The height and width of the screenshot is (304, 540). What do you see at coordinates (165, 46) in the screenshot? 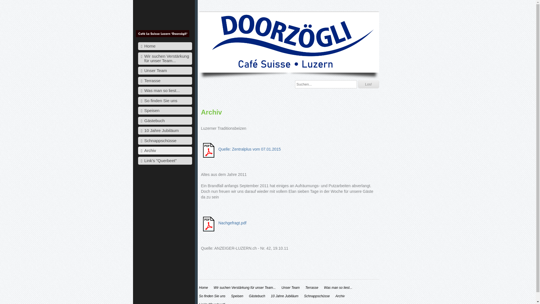
I see `Home` at bounding box center [165, 46].